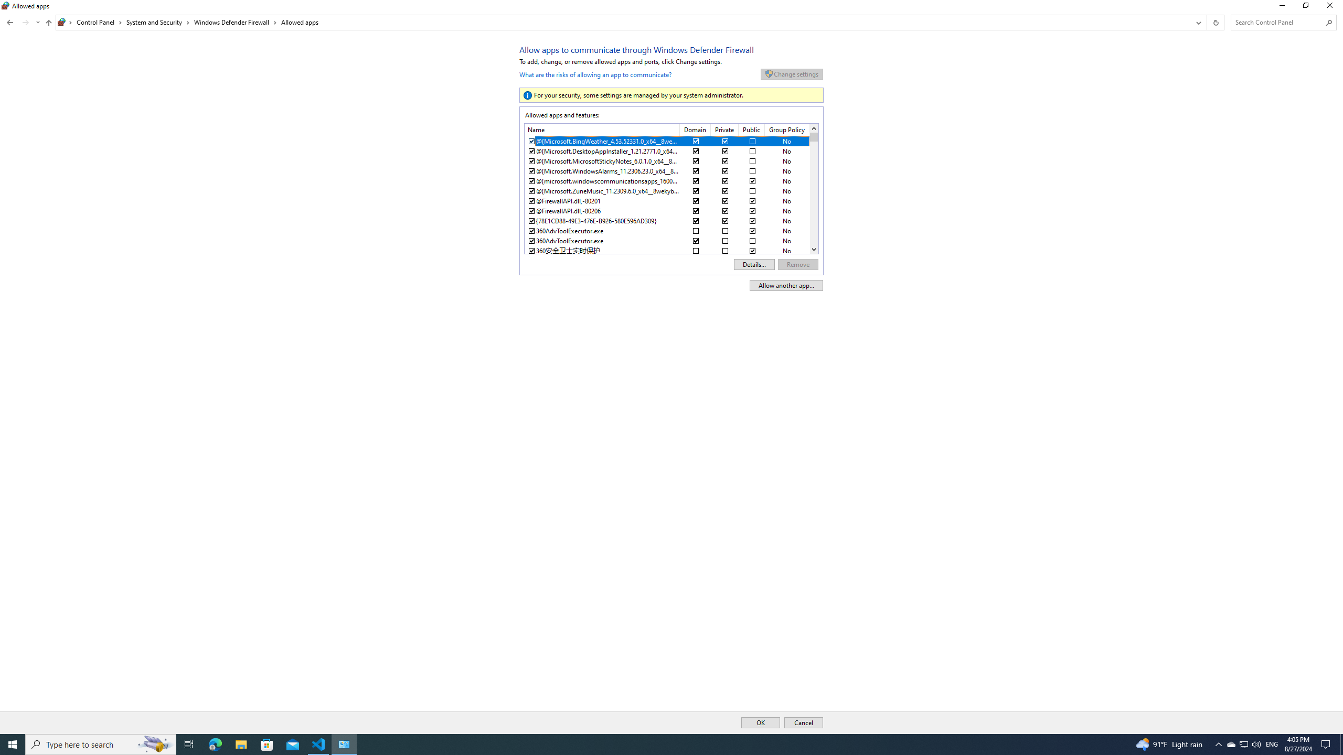 This screenshot has width=1343, height=755. Describe the element at coordinates (1243, 745) in the screenshot. I see `Search Box` at that location.